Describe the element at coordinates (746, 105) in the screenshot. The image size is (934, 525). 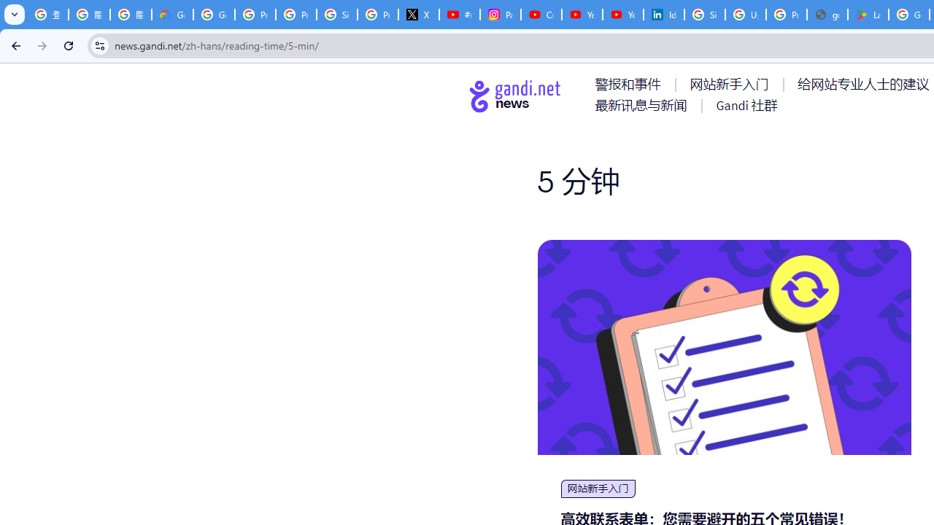
I see `AutomationID: menu-item-77767` at that location.